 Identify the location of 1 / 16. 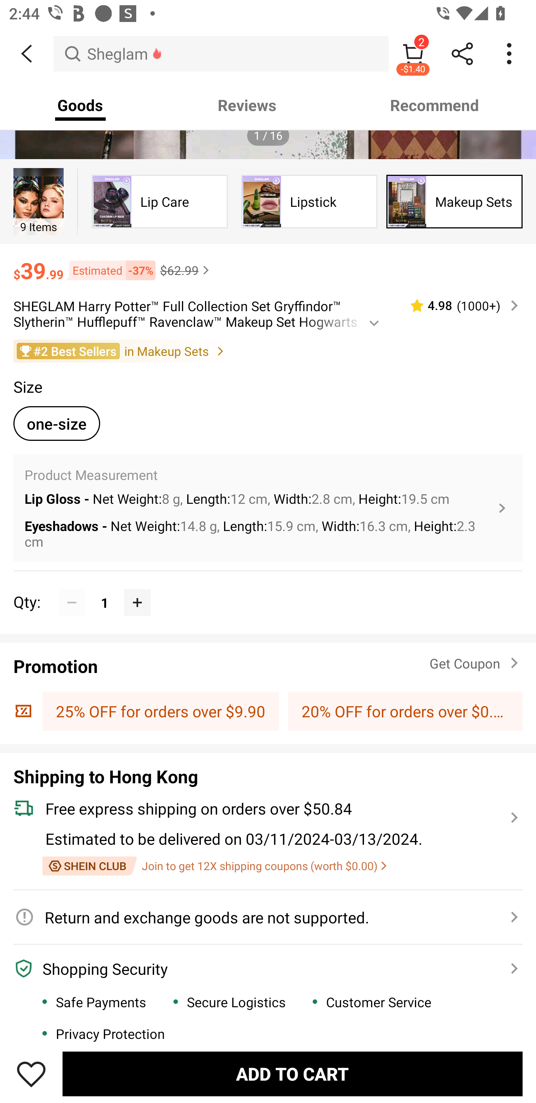
(268, 136).